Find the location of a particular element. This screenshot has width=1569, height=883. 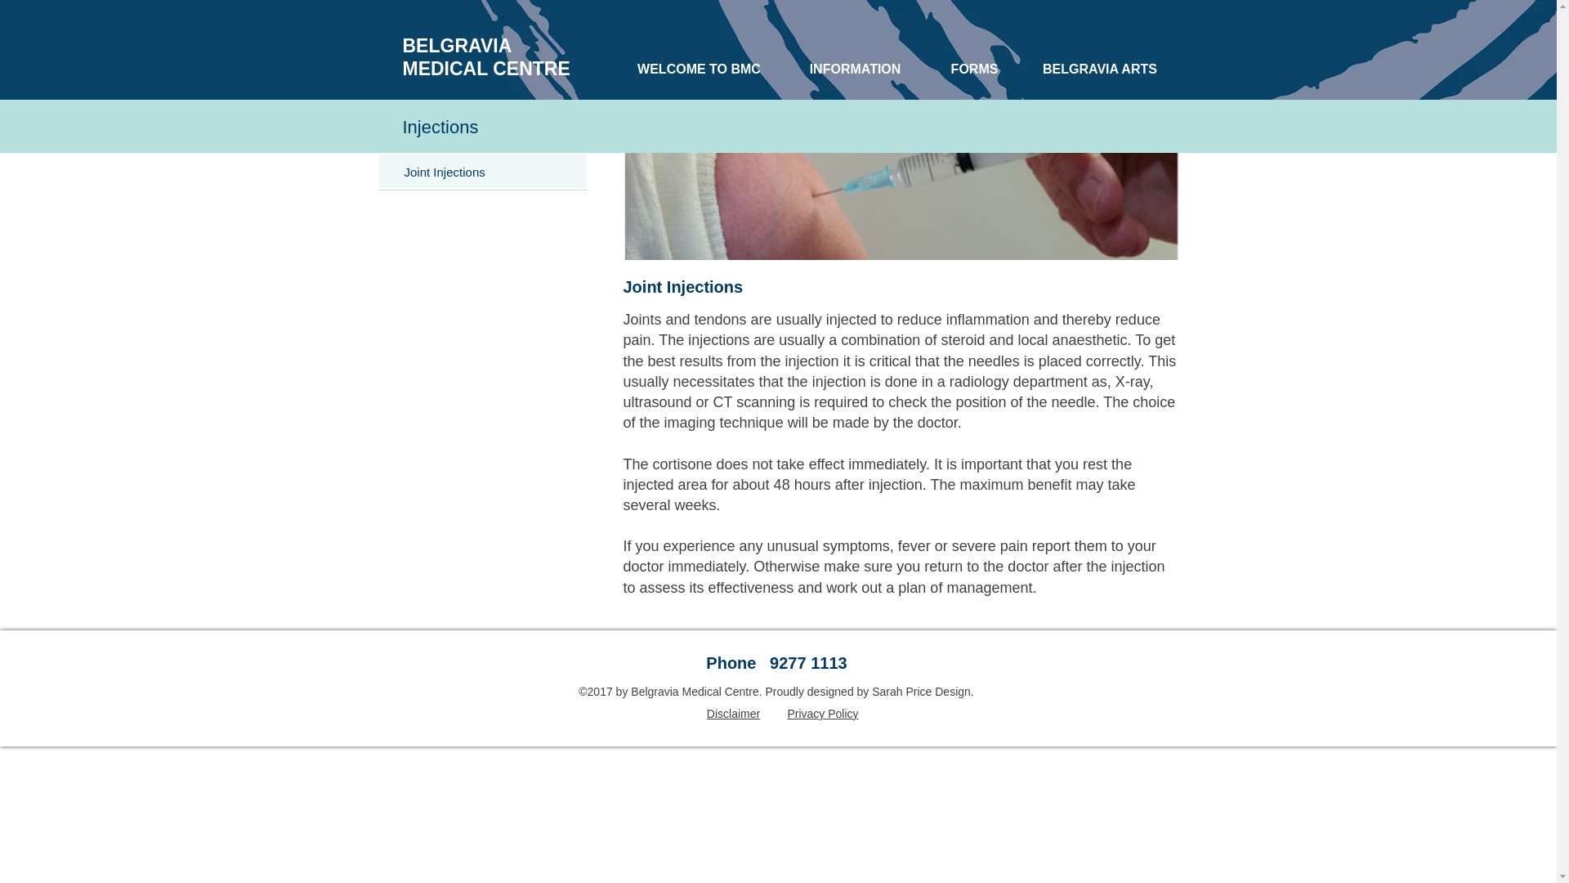

MEDICAL CENTRE is located at coordinates (485, 69).